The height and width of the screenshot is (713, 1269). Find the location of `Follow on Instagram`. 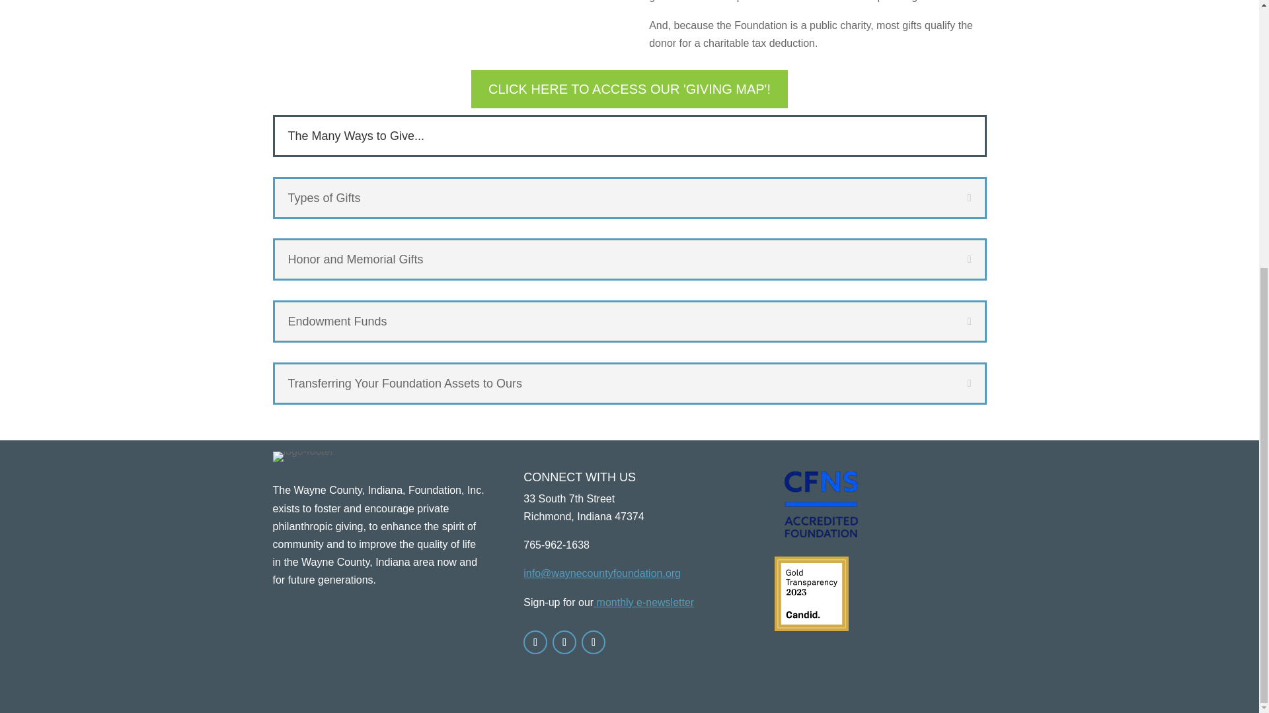

Follow on Instagram is located at coordinates (593, 642).